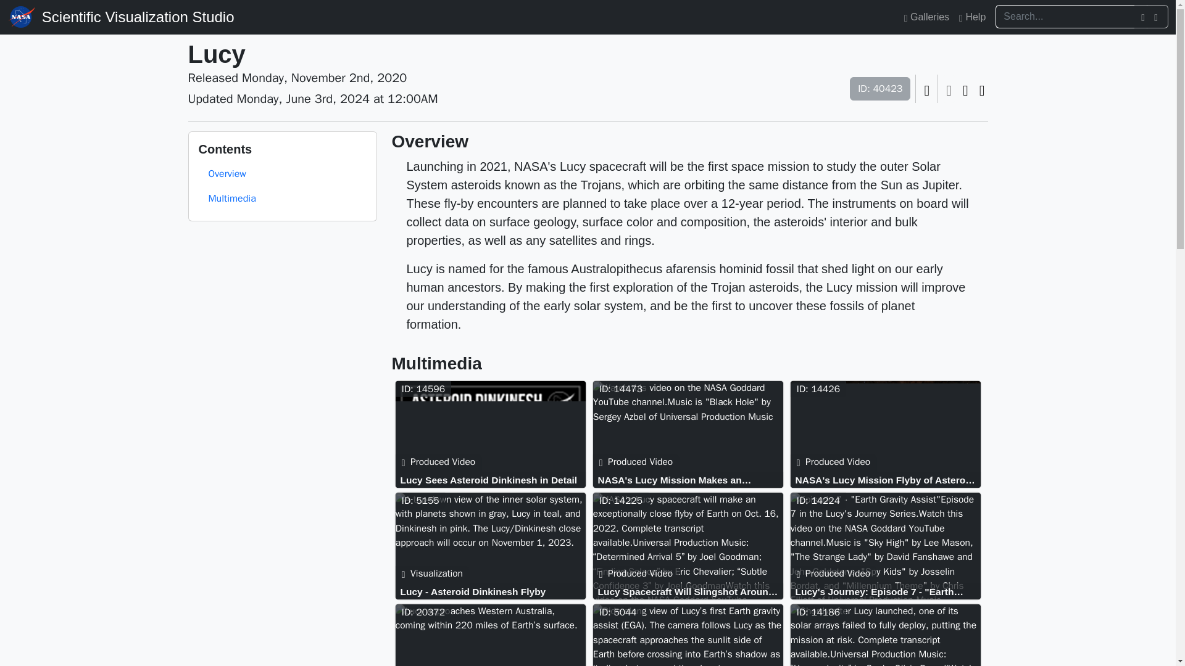  What do you see at coordinates (493, 480) in the screenshot?
I see `Go to this page` at bounding box center [493, 480].